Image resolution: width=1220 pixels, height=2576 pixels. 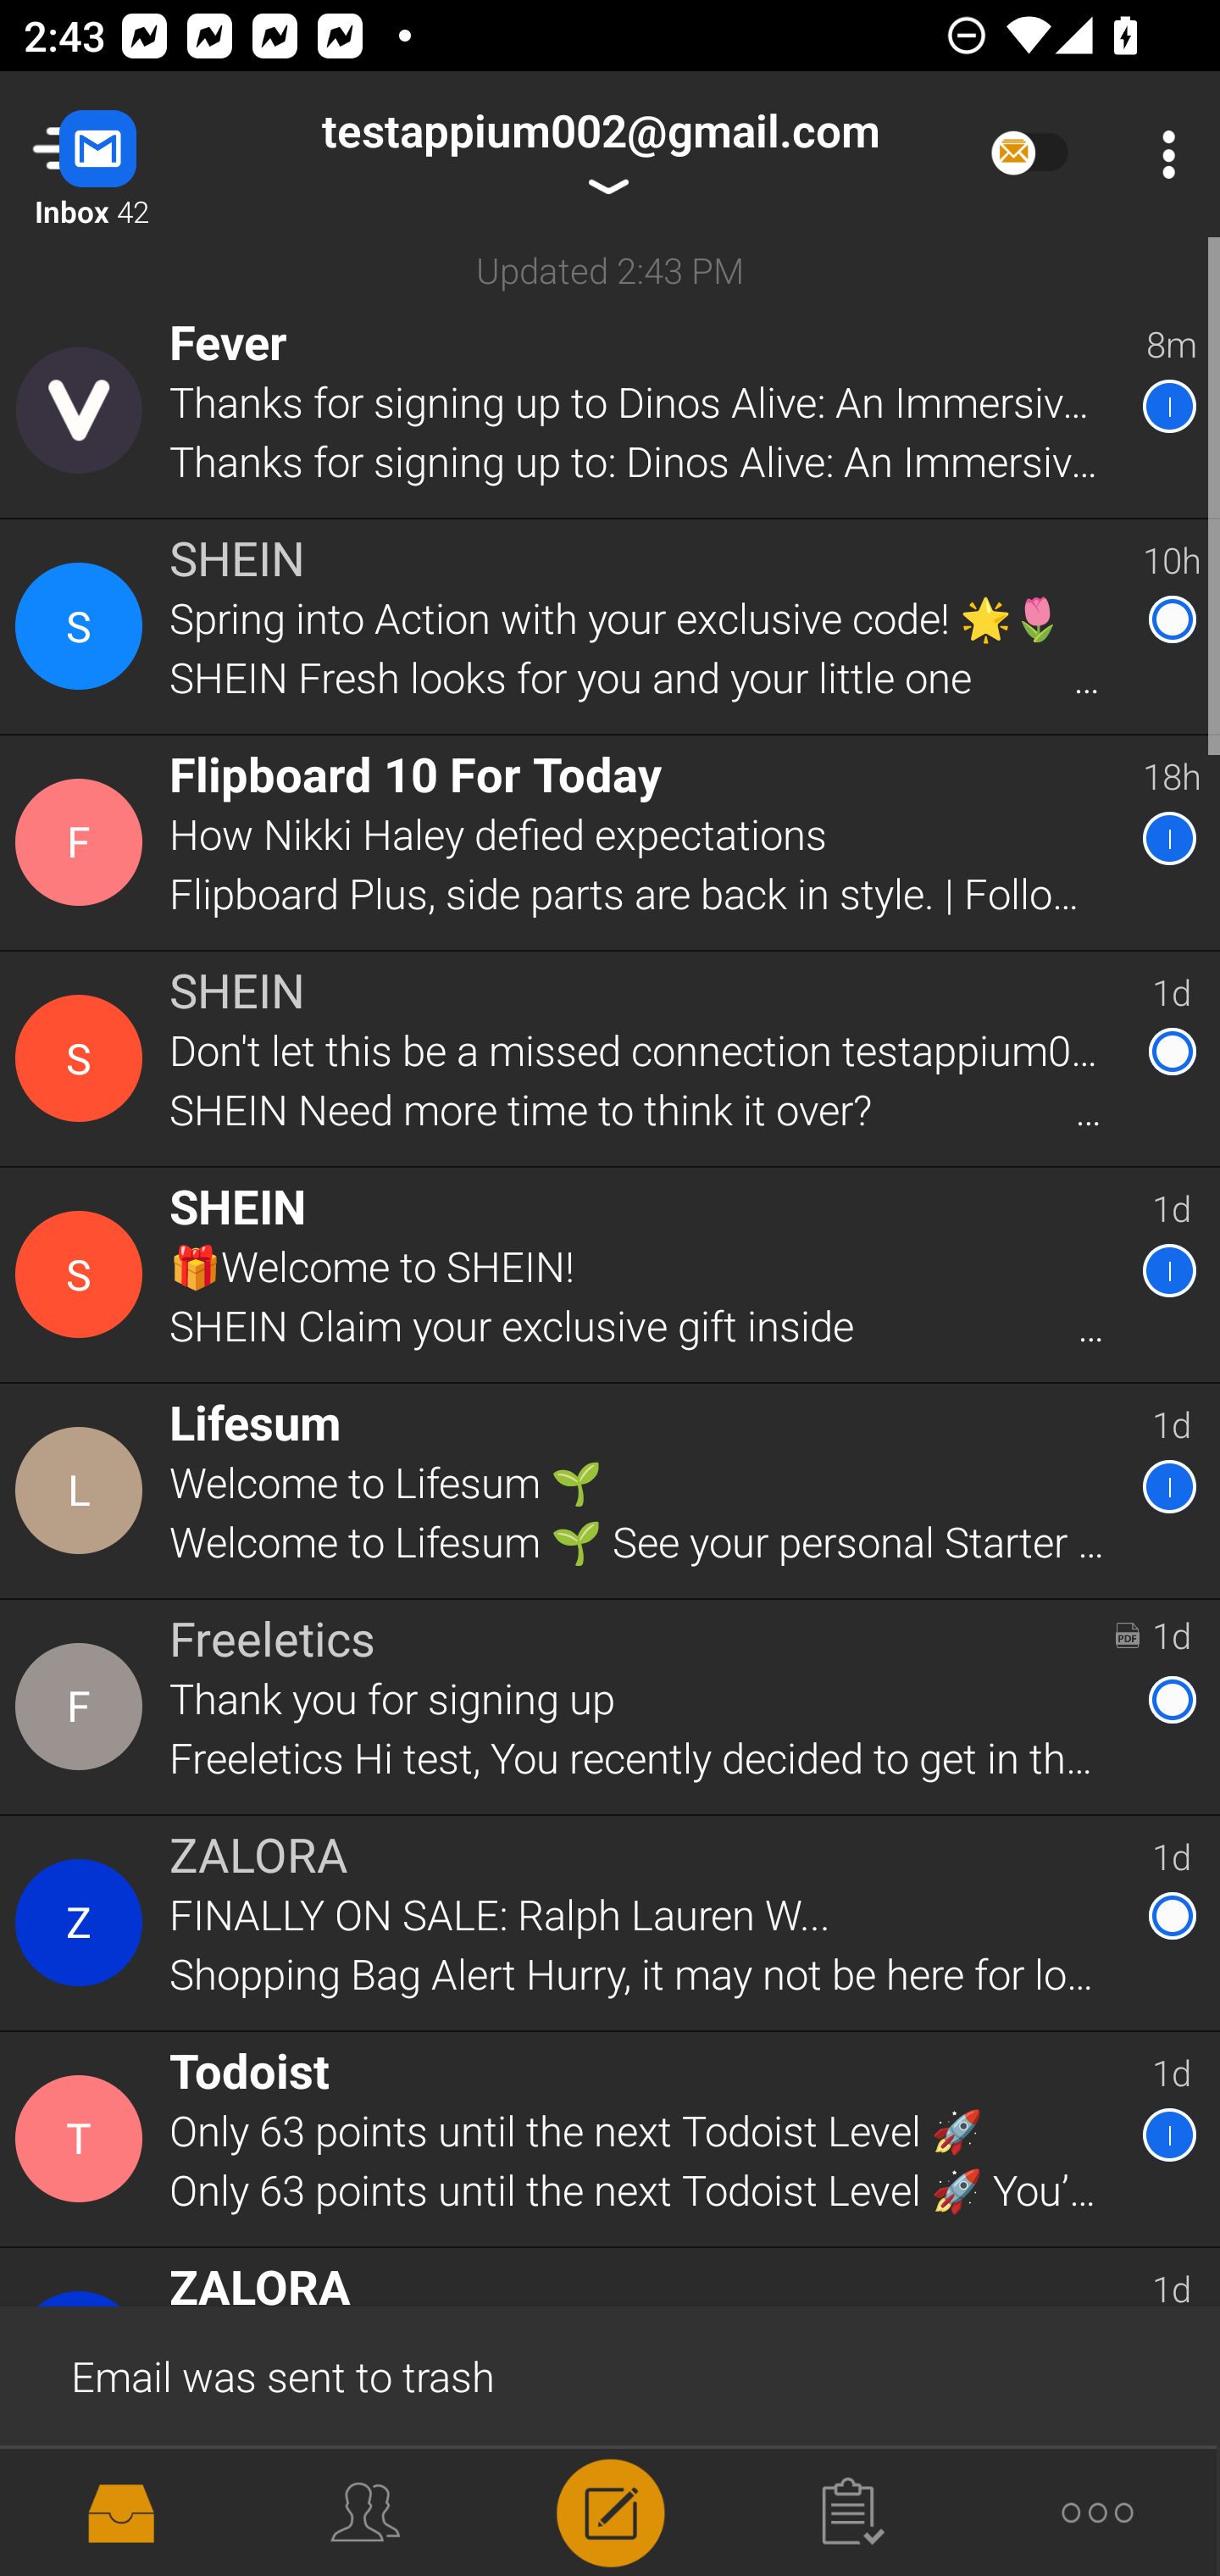 I want to click on Contact Details, so click(x=83, y=410).